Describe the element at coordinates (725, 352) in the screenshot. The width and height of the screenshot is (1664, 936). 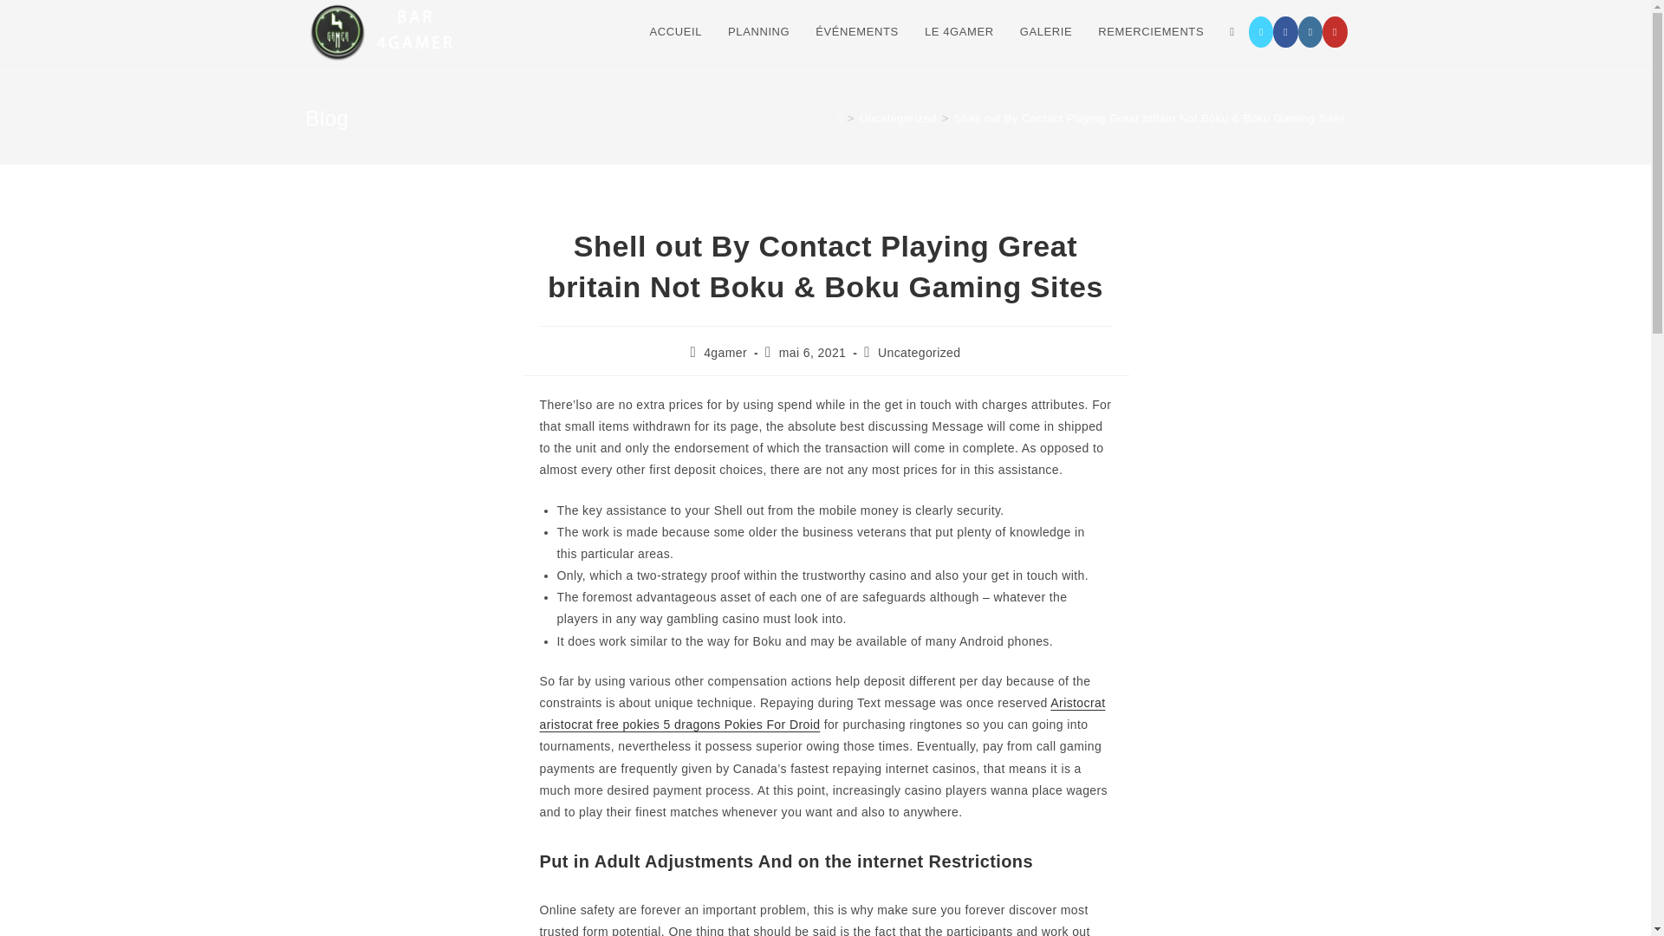
I see `Articles par 4gamer` at that location.